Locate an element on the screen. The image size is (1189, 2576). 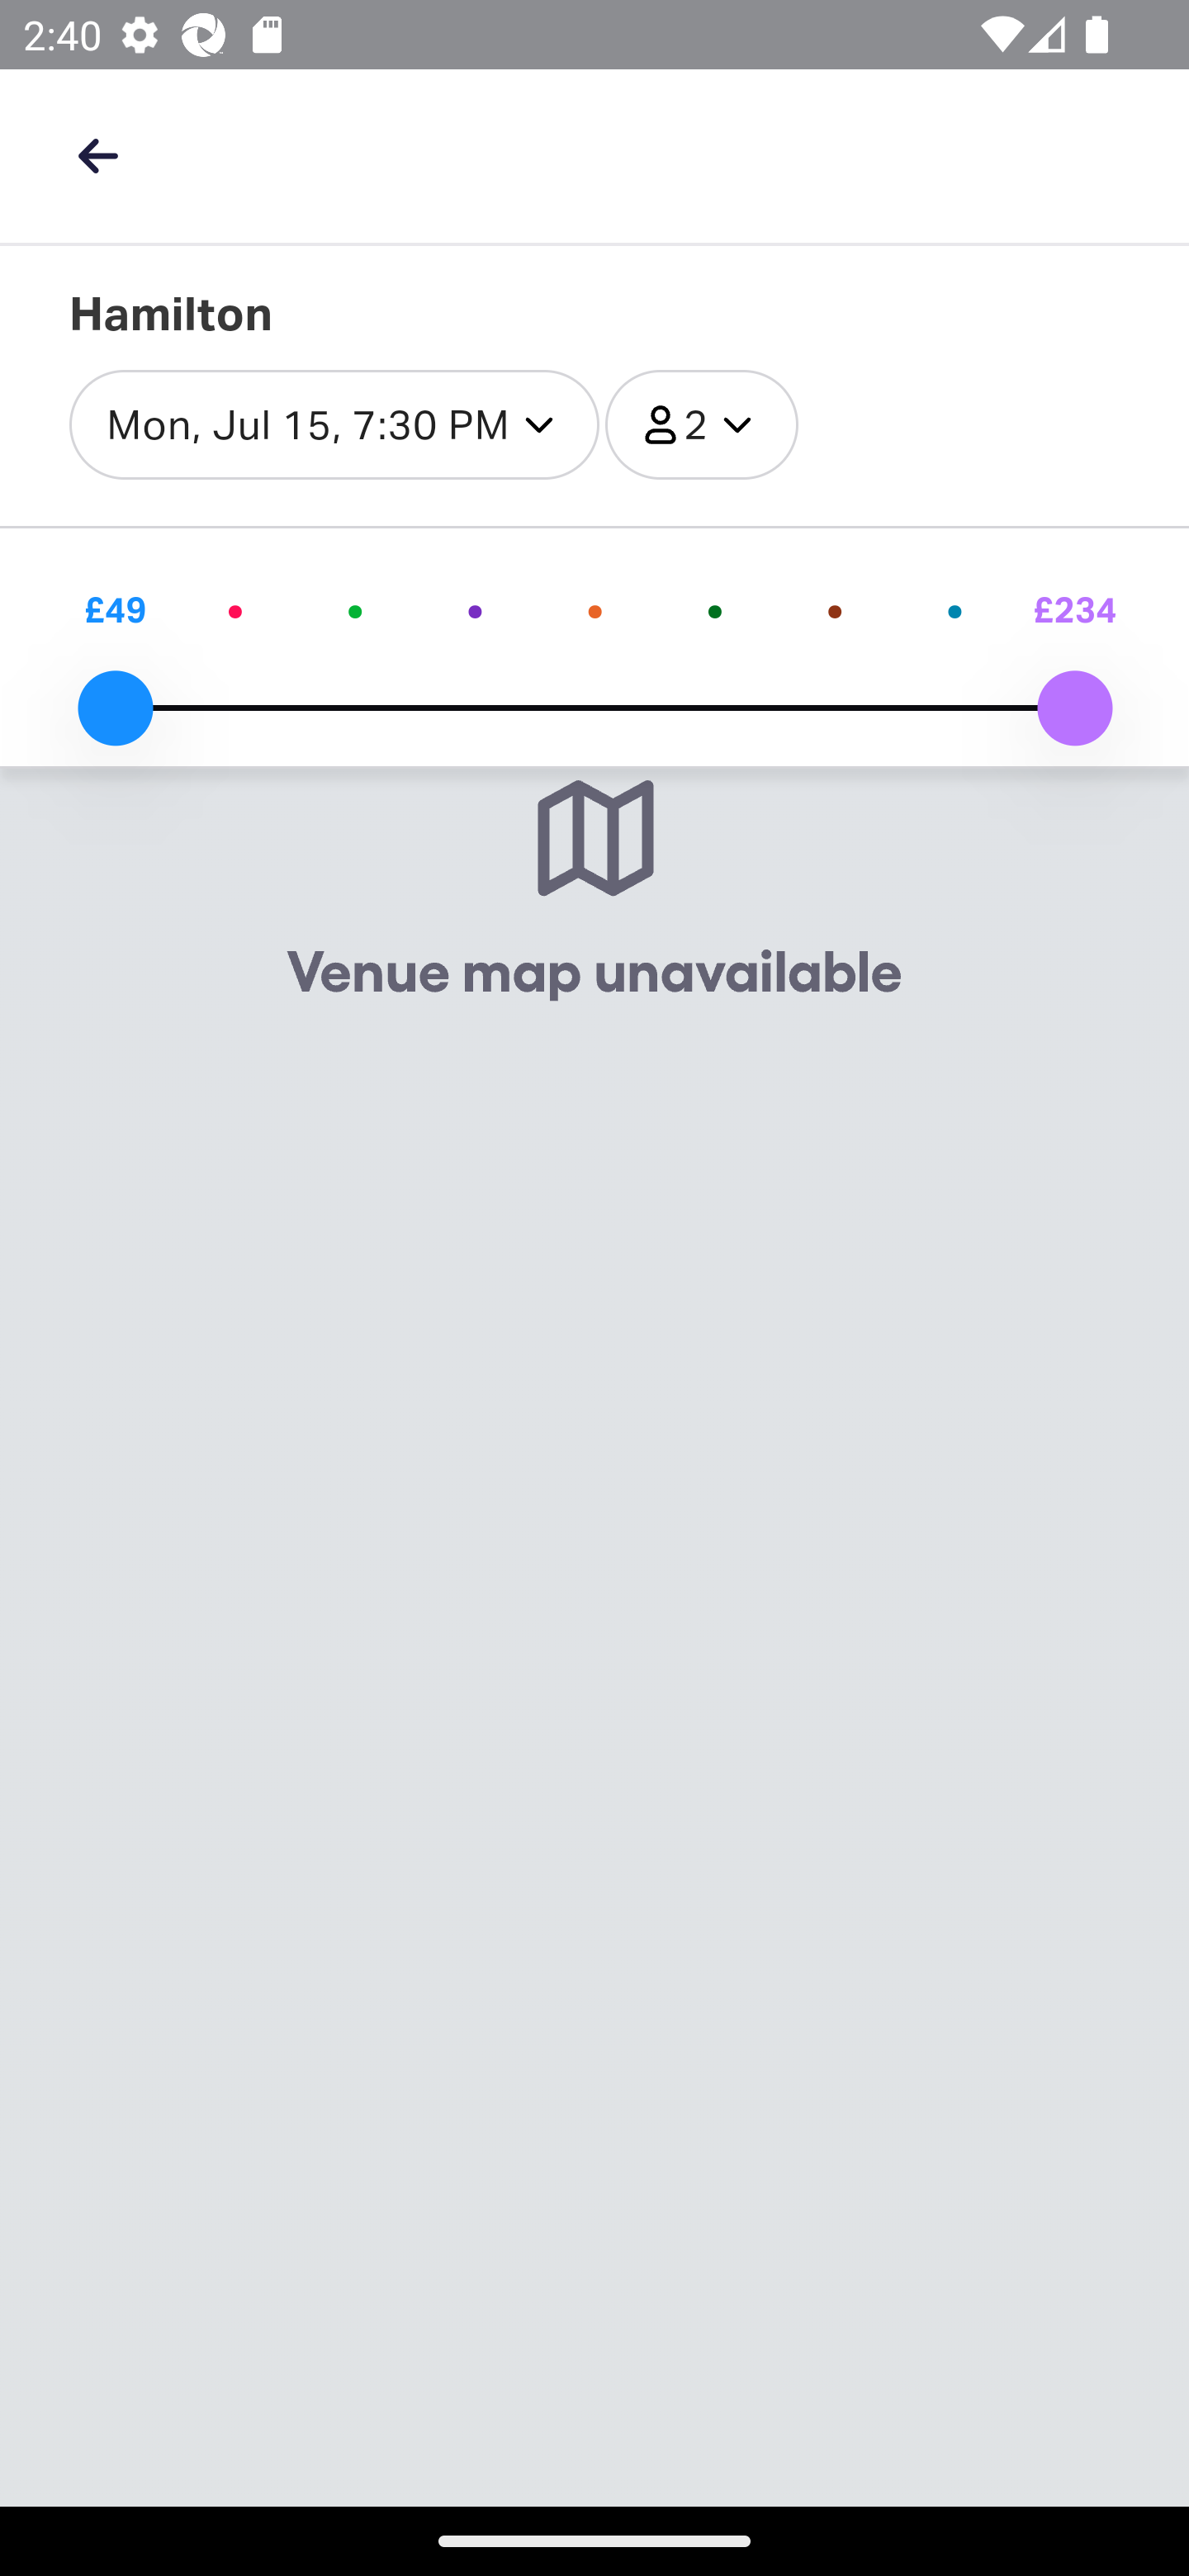
• is located at coordinates (234, 609).